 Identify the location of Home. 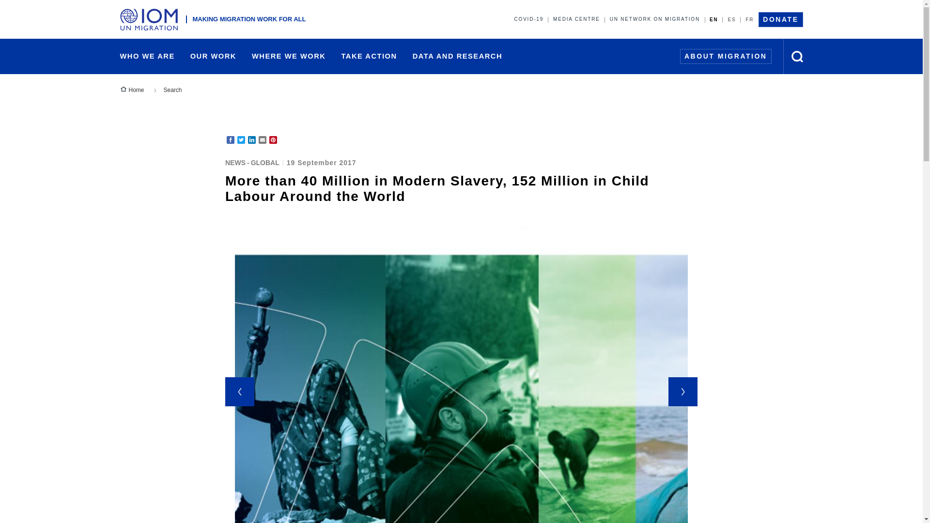
(151, 19).